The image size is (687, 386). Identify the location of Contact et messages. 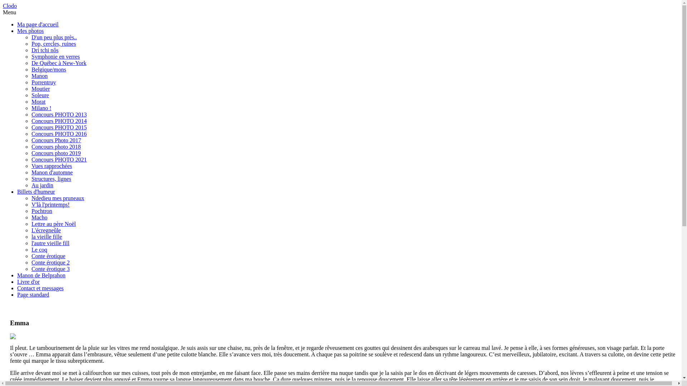
(40, 288).